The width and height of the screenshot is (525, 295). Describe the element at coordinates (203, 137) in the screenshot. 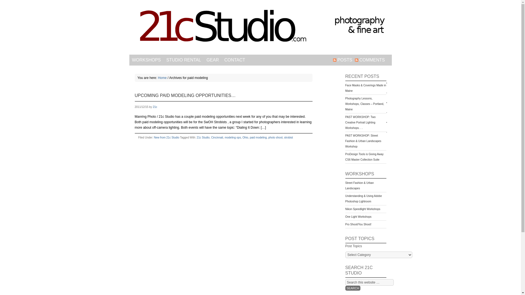

I see `21c Studio` at that location.